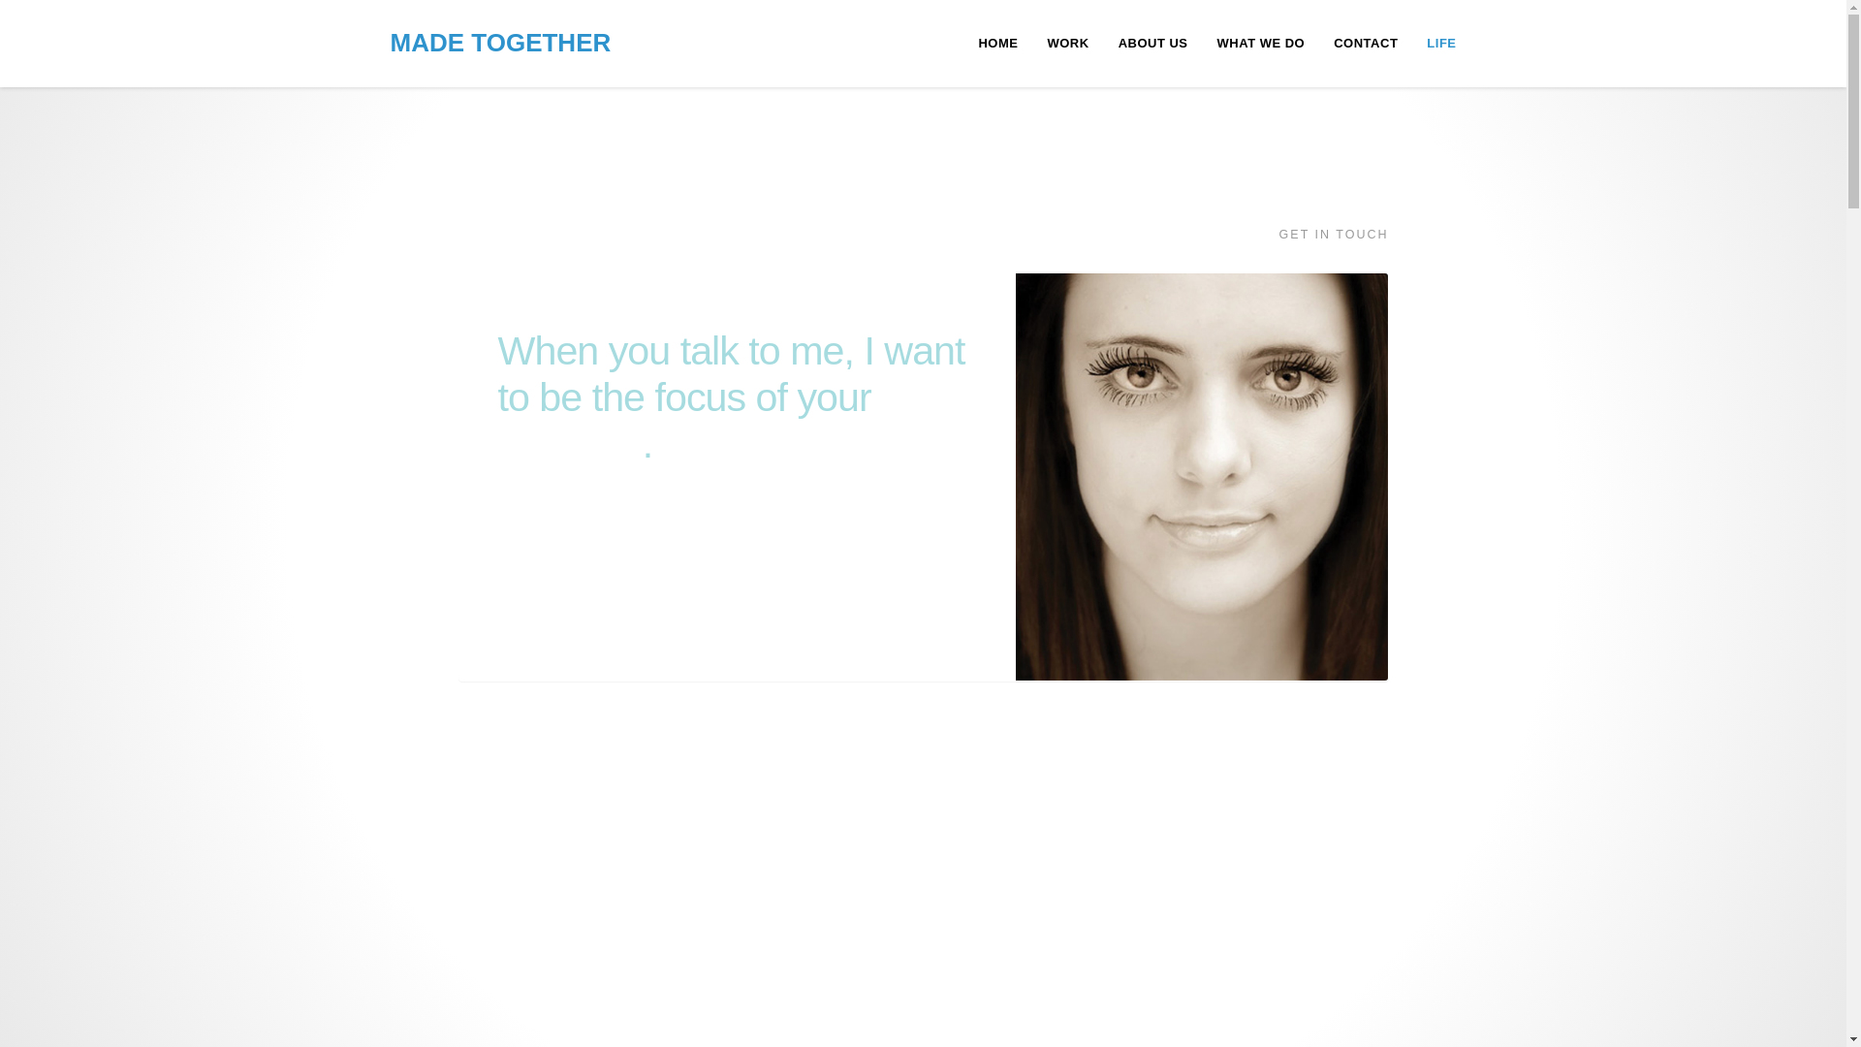 This screenshot has width=1861, height=1047. What do you see at coordinates (1068, 43) in the screenshot?
I see `WORK` at bounding box center [1068, 43].